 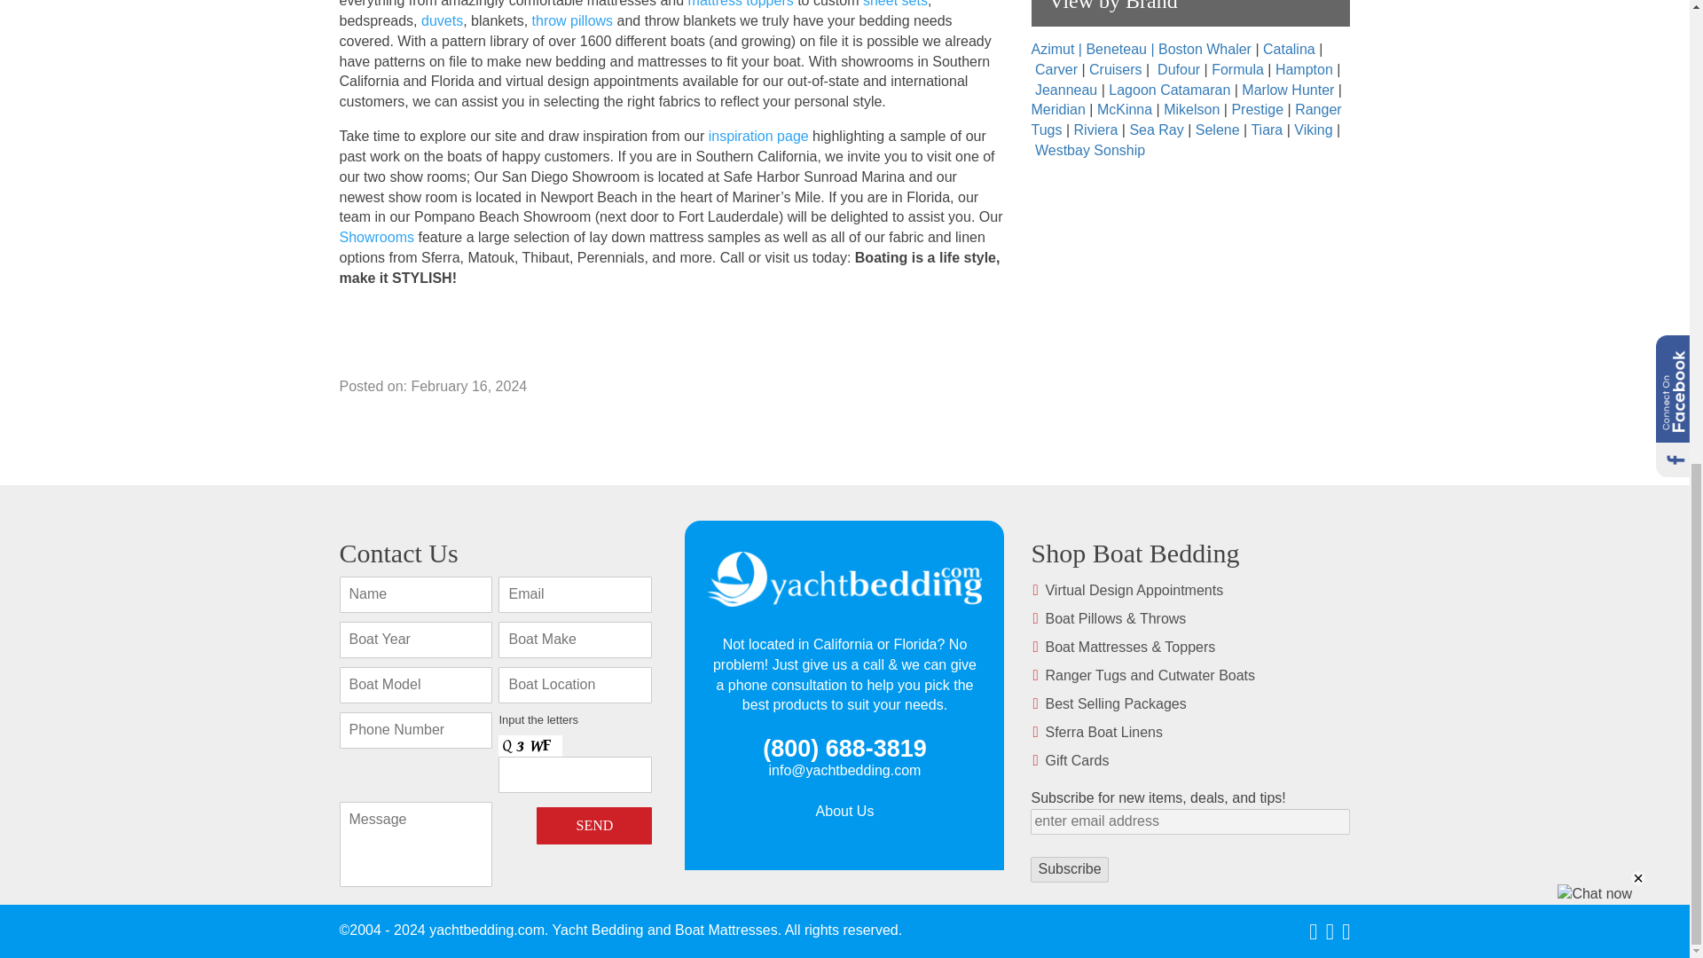 I want to click on mattress toppers, so click(x=740, y=9).